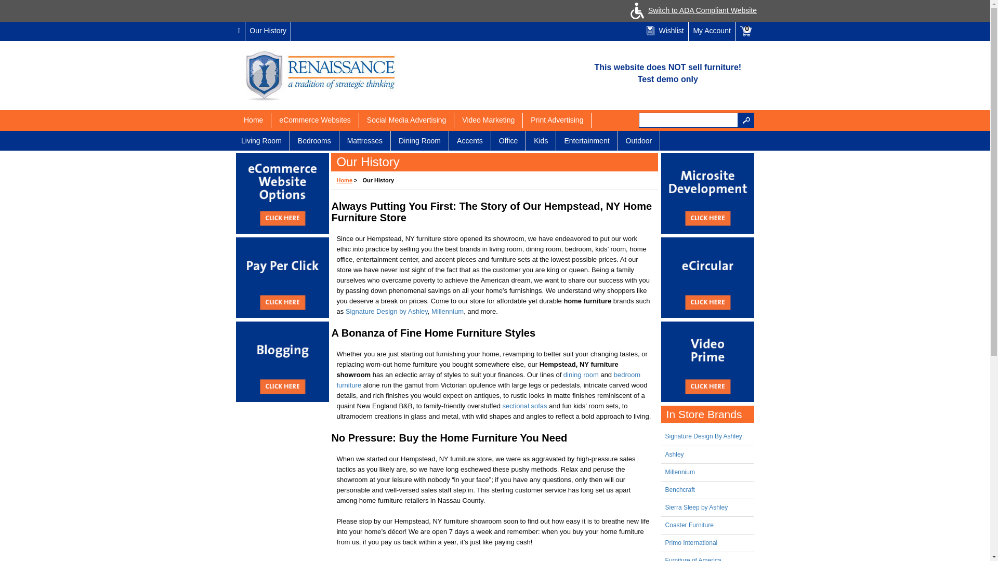 The height and width of the screenshot is (561, 998). What do you see at coordinates (691, 10) in the screenshot?
I see `Switch to ADA Compliant Website` at bounding box center [691, 10].